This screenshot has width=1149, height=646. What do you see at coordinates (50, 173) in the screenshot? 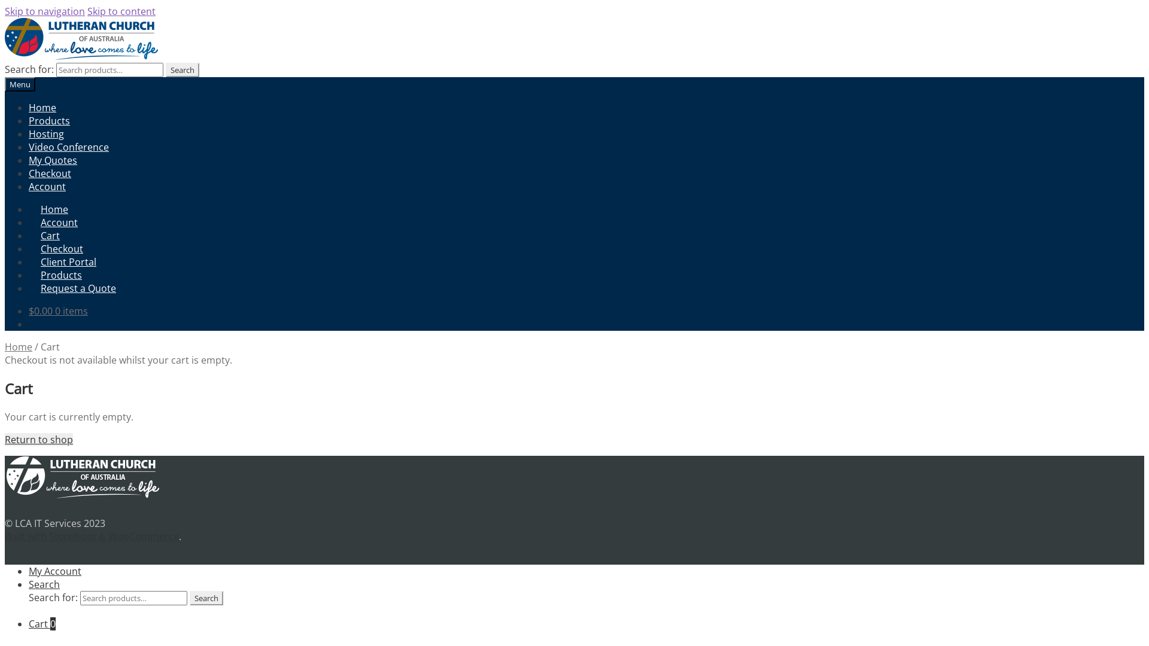
I see `Checkout` at bounding box center [50, 173].